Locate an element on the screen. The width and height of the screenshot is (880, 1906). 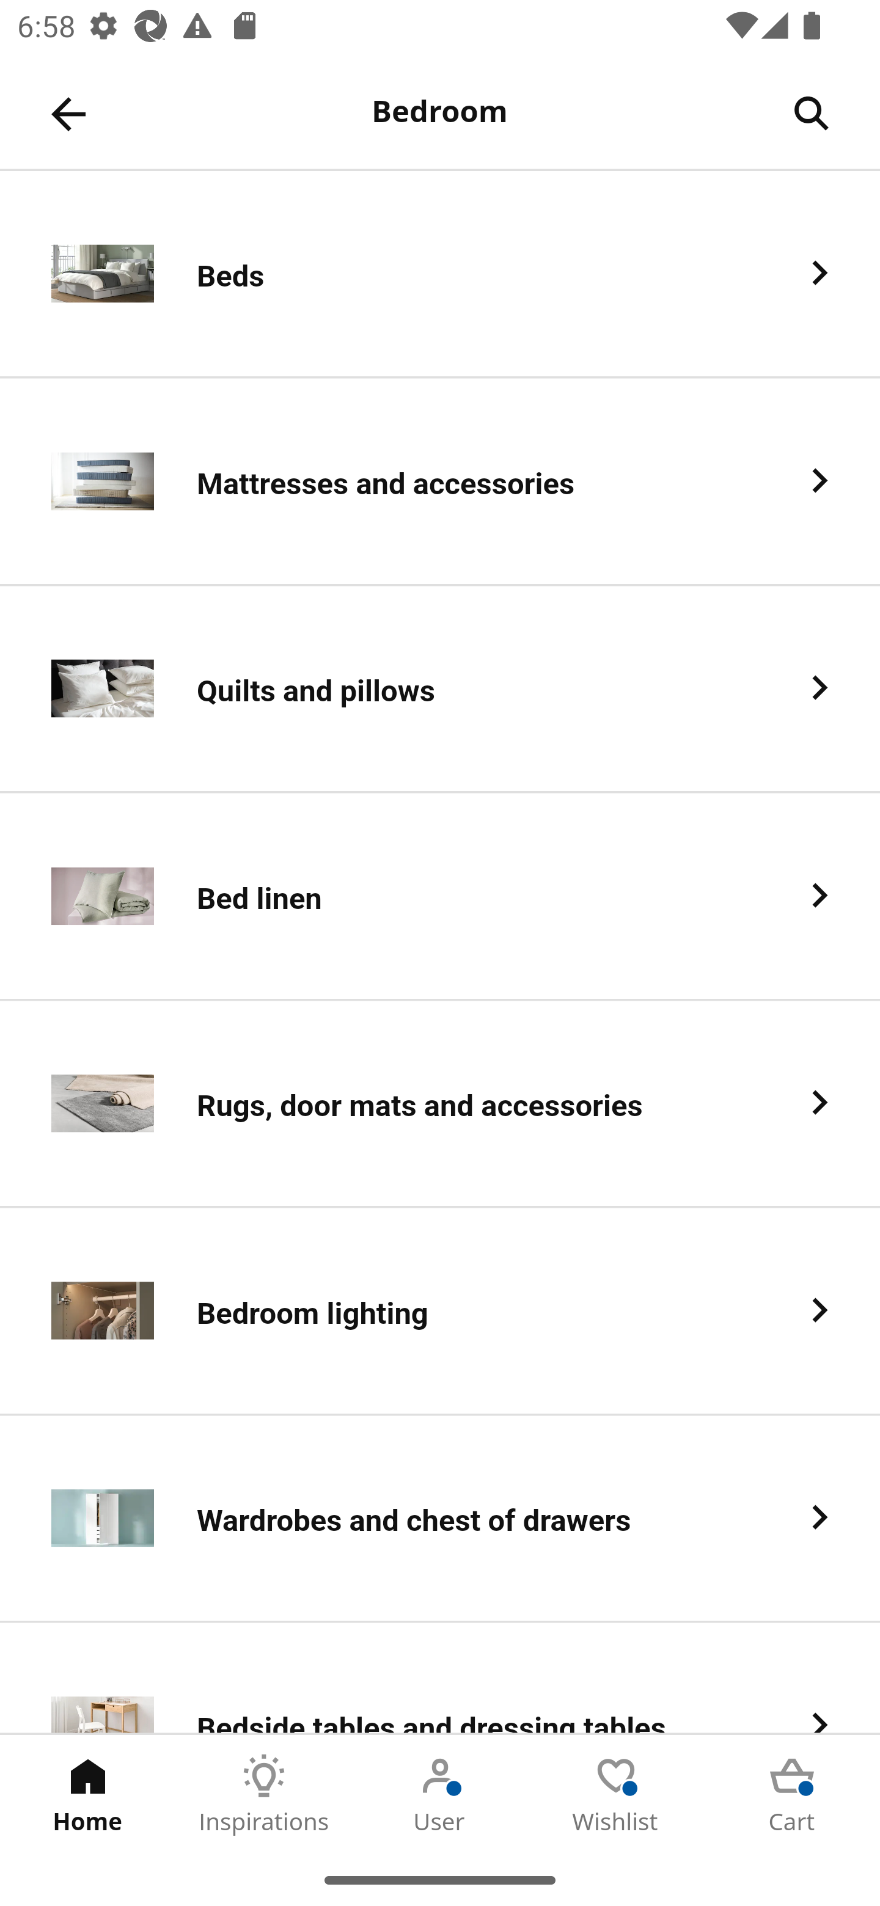
Bedroom lighting is located at coordinates (440, 1312).